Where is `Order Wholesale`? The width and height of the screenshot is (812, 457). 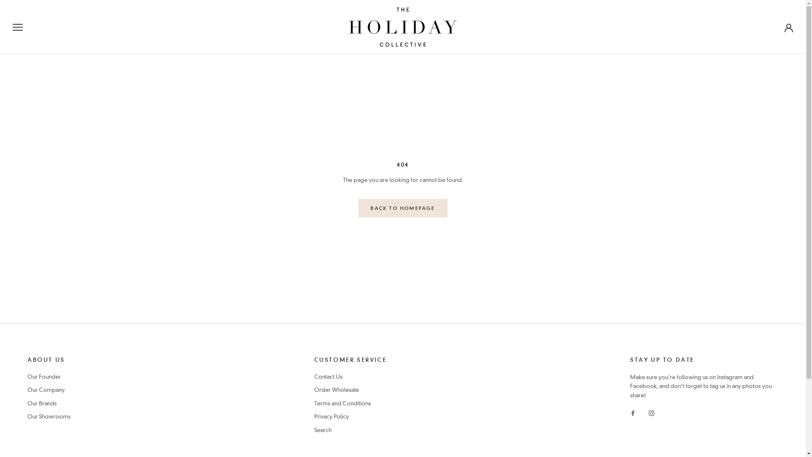 Order Wholesale is located at coordinates (351, 390).